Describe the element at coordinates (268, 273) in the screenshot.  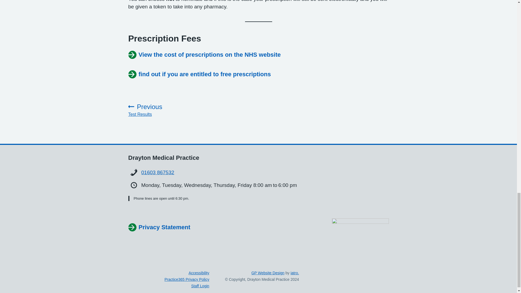
I see `01603 867532` at that location.